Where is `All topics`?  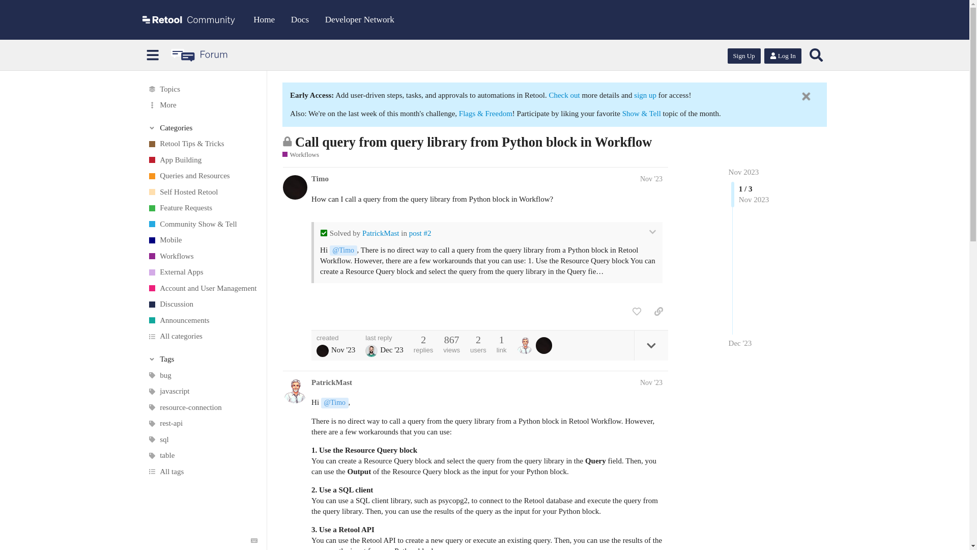
All topics is located at coordinates (202, 89).